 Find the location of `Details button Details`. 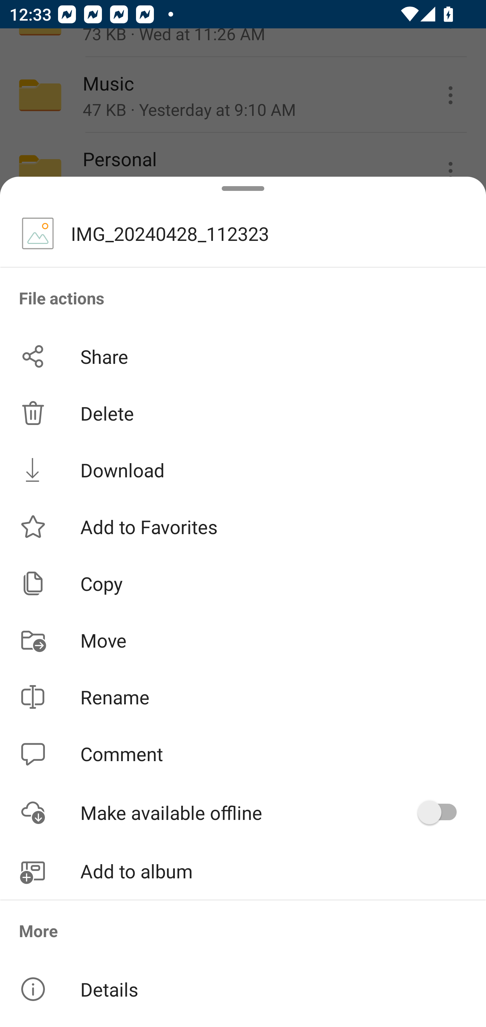

Details button Details is located at coordinates (243, 989).